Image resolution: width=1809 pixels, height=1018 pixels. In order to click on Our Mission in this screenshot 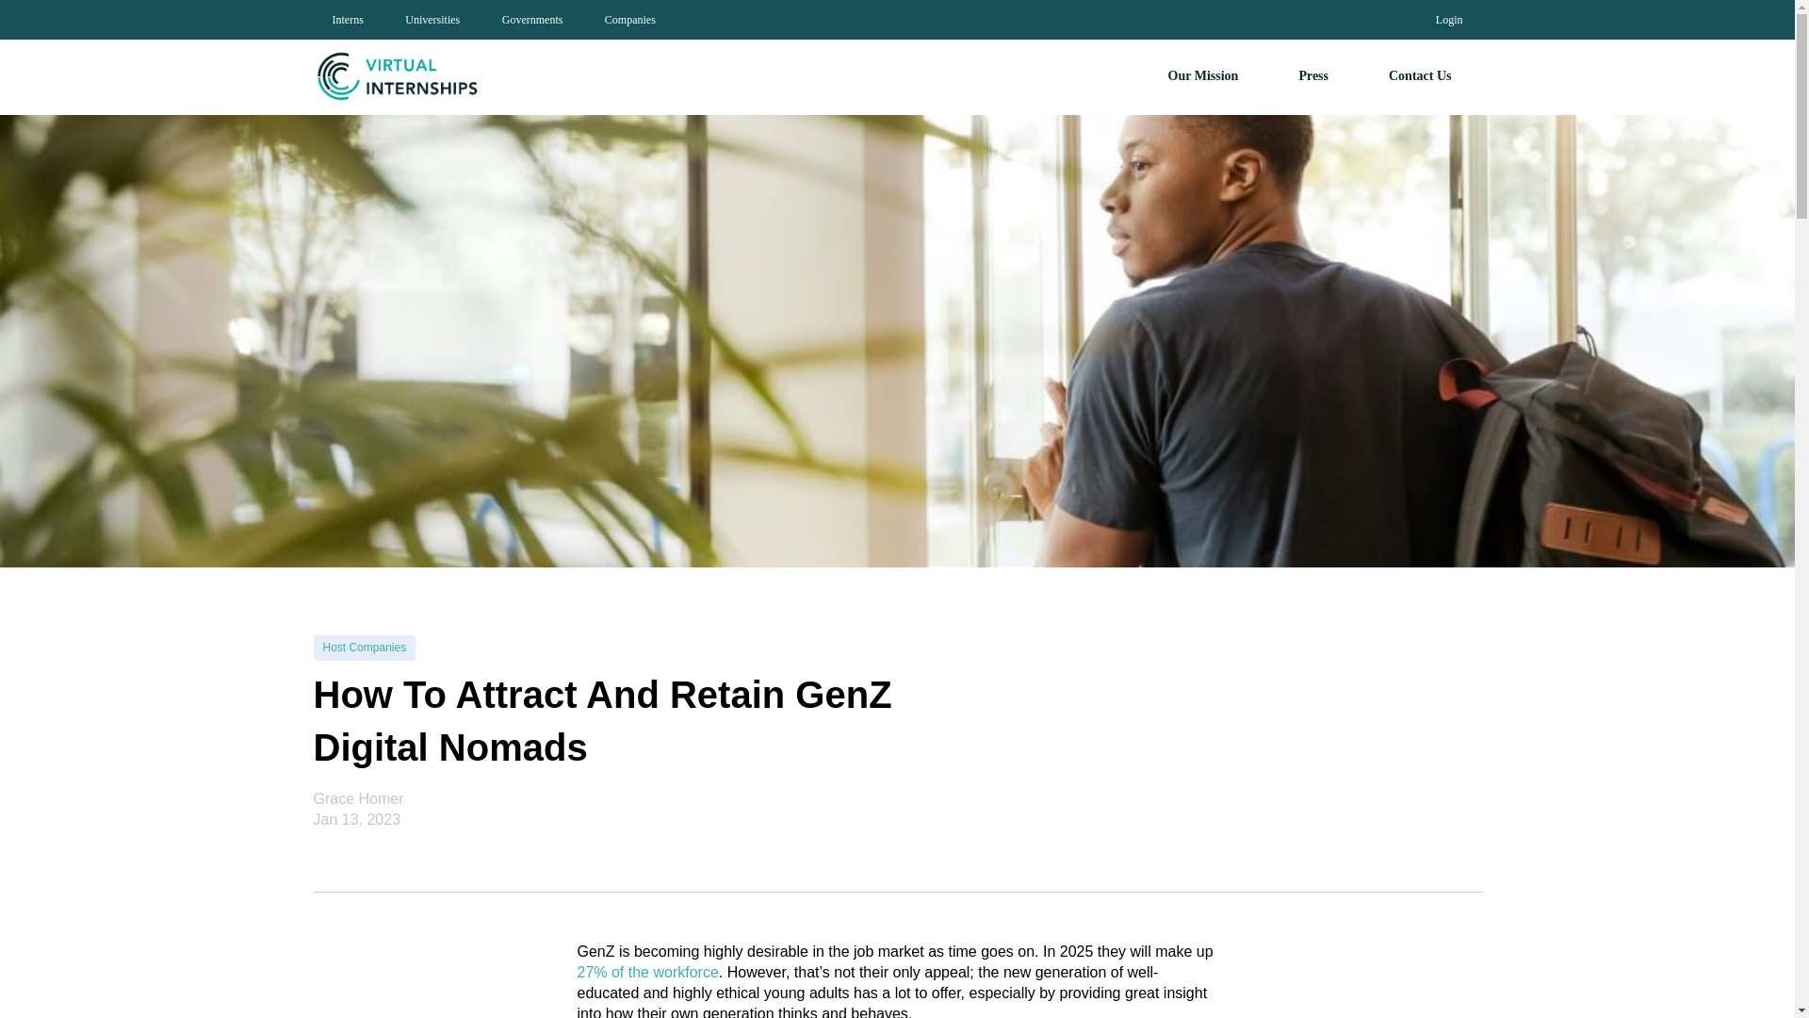, I will do `click(1204, 75)`.